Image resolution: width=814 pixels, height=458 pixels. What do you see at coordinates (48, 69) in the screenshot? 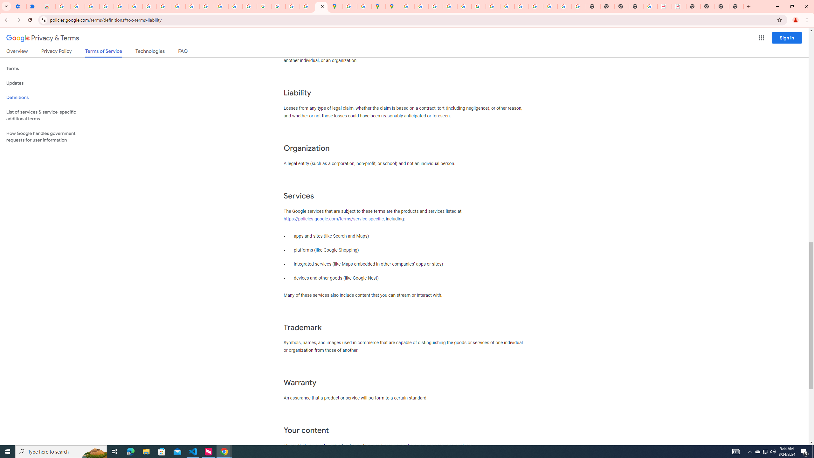
I see `Terms` at bounding box center [48, 69].